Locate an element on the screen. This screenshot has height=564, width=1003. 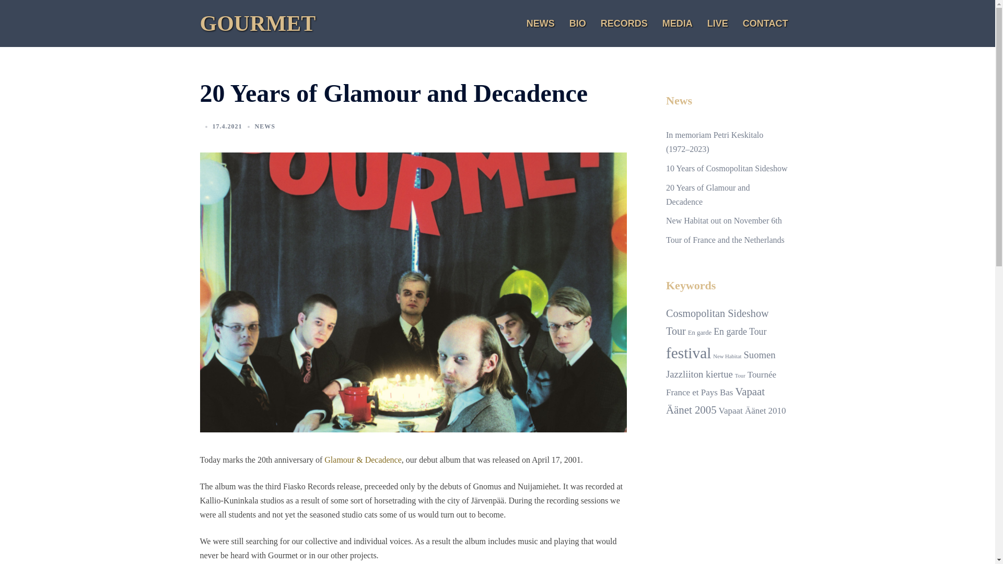
festival is located at coordinates (689, 353).